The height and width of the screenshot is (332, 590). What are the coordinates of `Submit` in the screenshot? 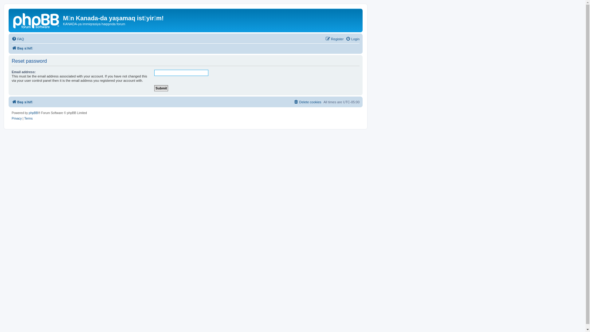 It's located at (161, 89).